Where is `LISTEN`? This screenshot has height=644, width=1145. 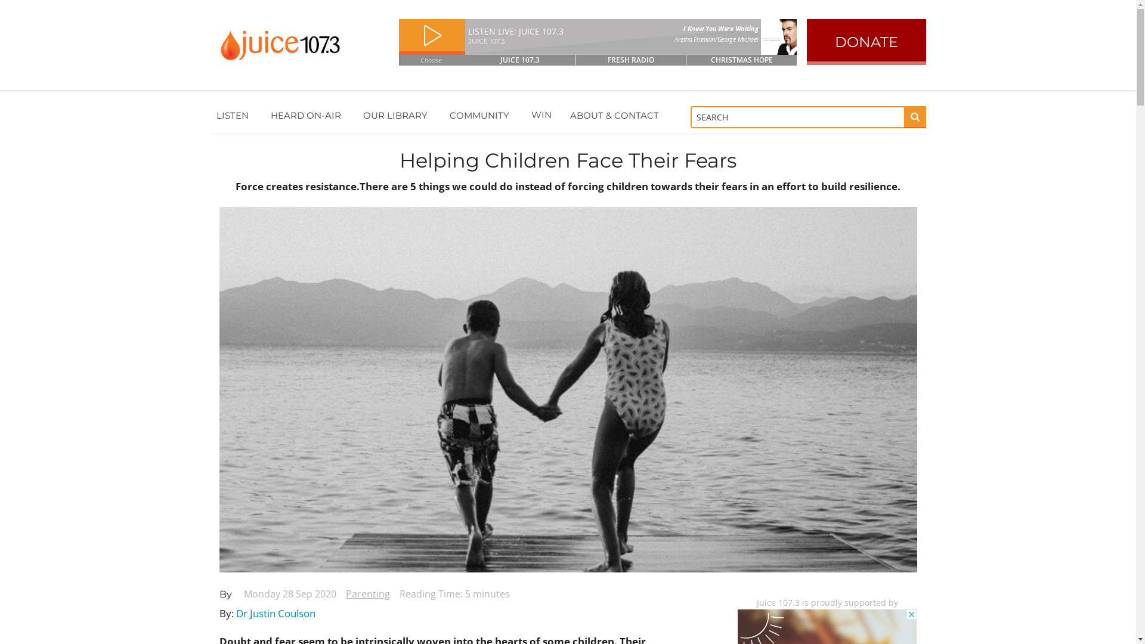
LISTEN is located at coordinates (234, 115).